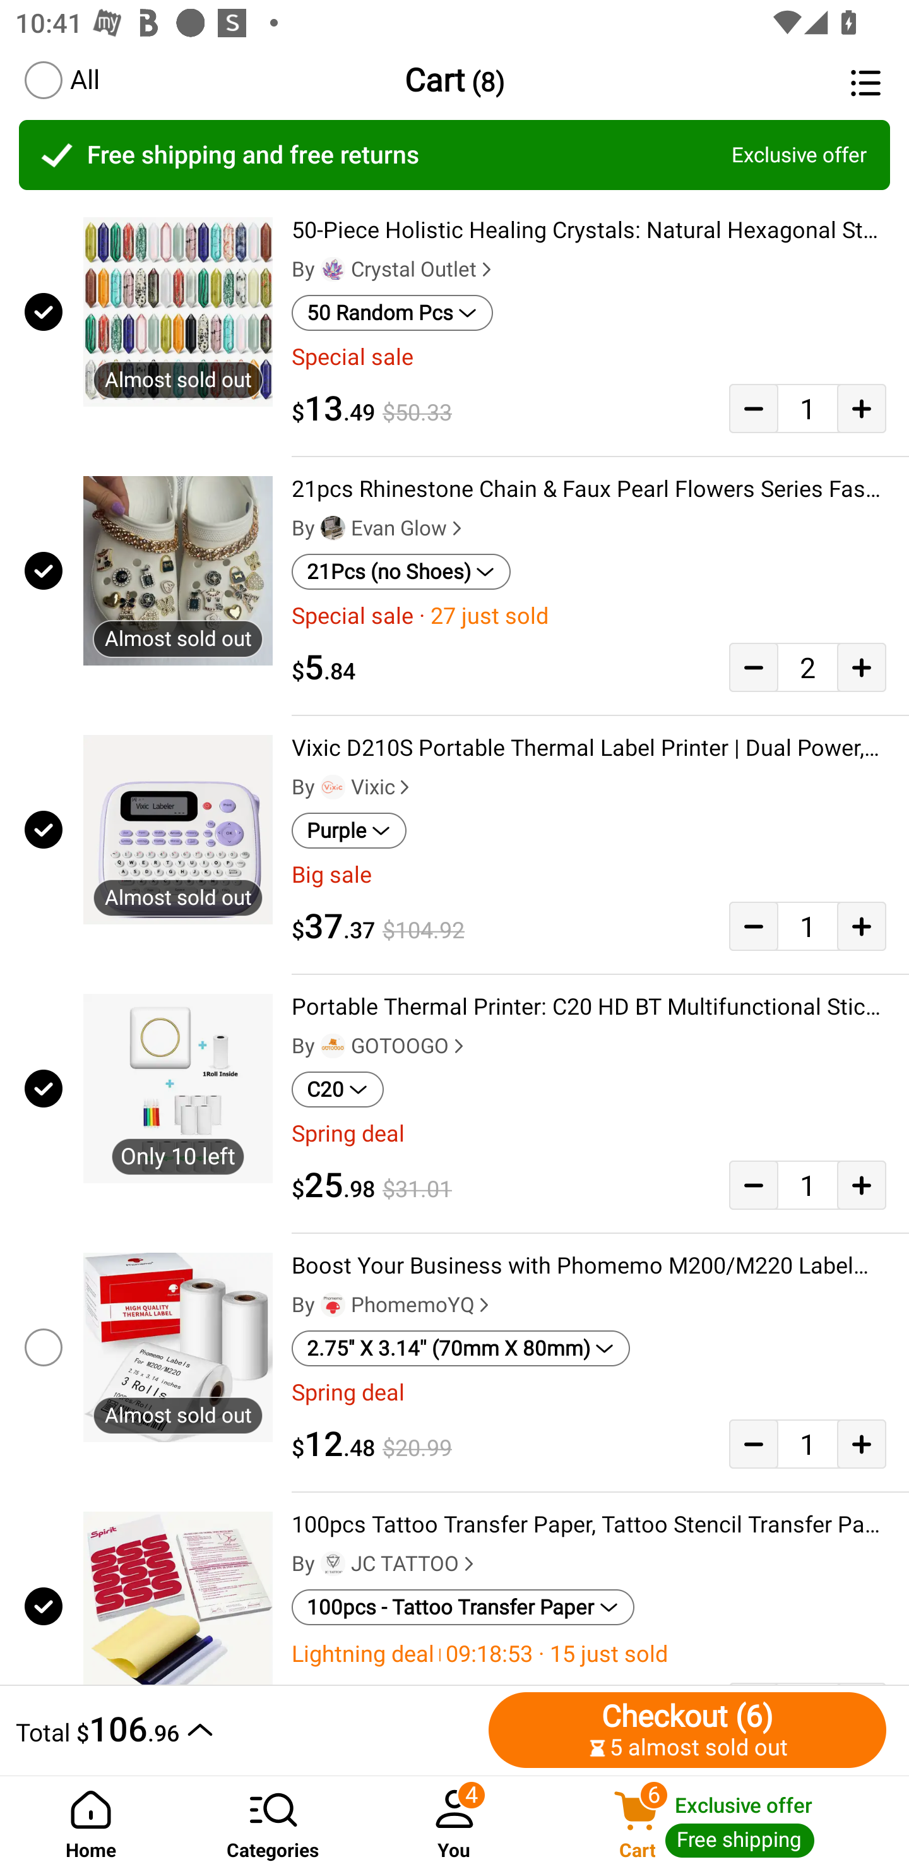 The width and height of the screenshot is (909, 1869). Describe the element at coordinates (380, 1046) in the screenshot. I see `By GOTOOGO` at that location.